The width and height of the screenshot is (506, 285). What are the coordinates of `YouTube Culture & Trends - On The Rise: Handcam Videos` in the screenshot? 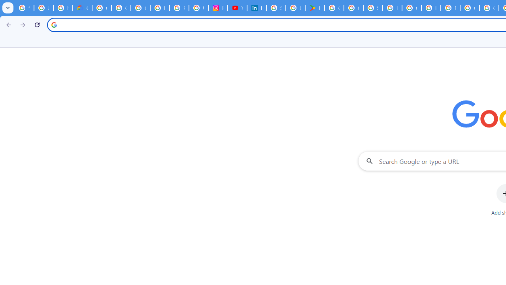 It's located at (237, 8).